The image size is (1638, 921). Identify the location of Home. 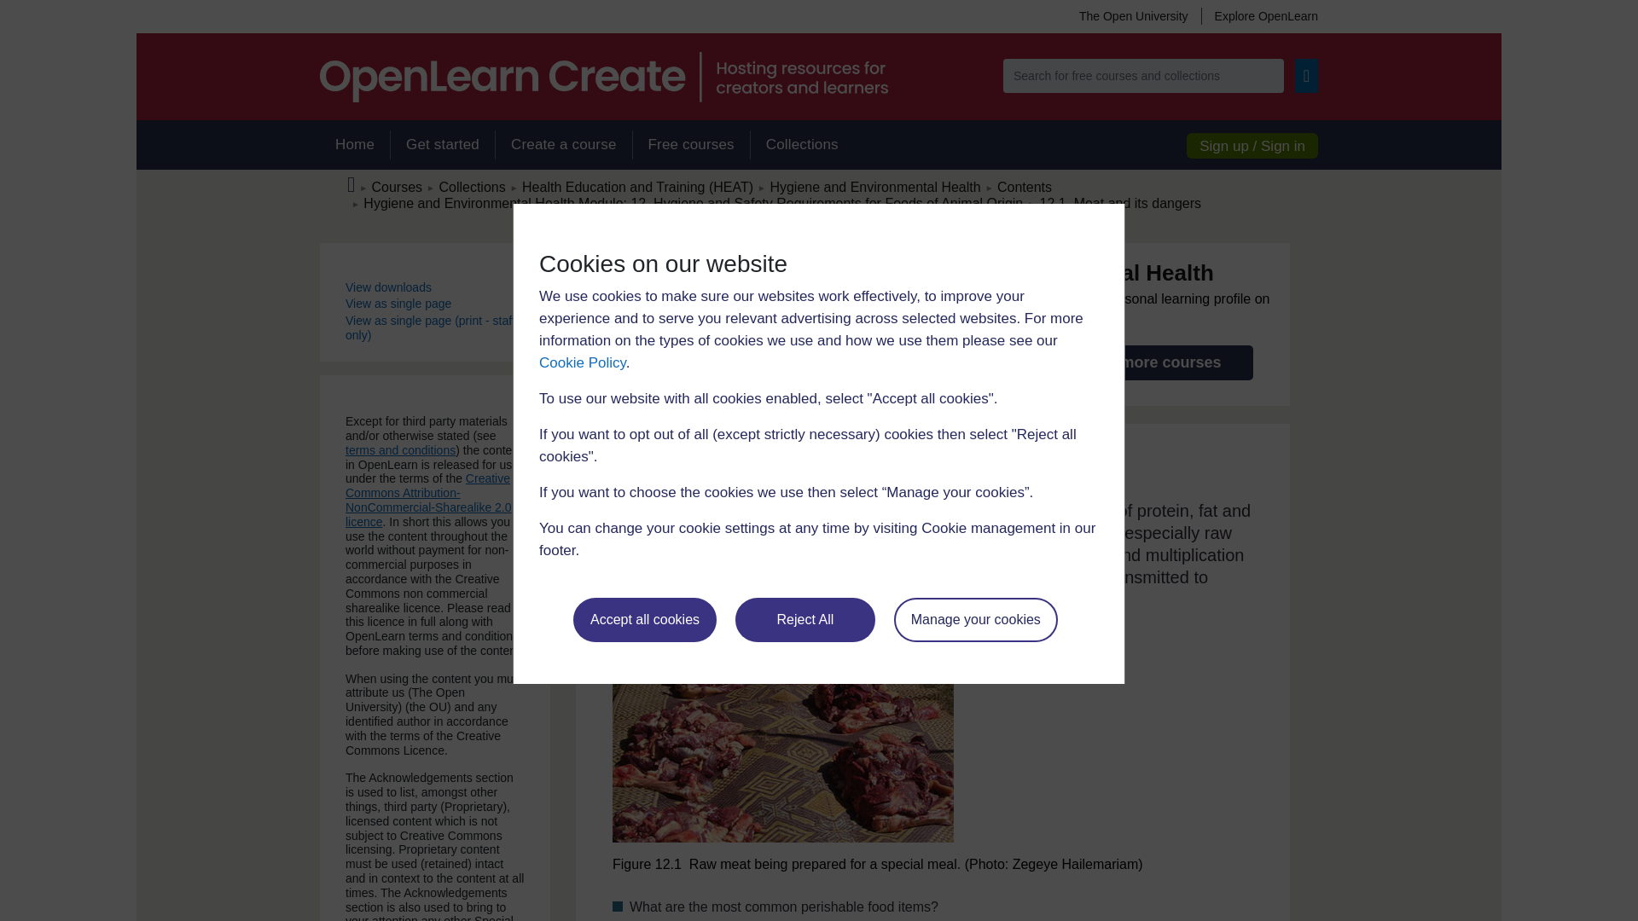
(354, 145).